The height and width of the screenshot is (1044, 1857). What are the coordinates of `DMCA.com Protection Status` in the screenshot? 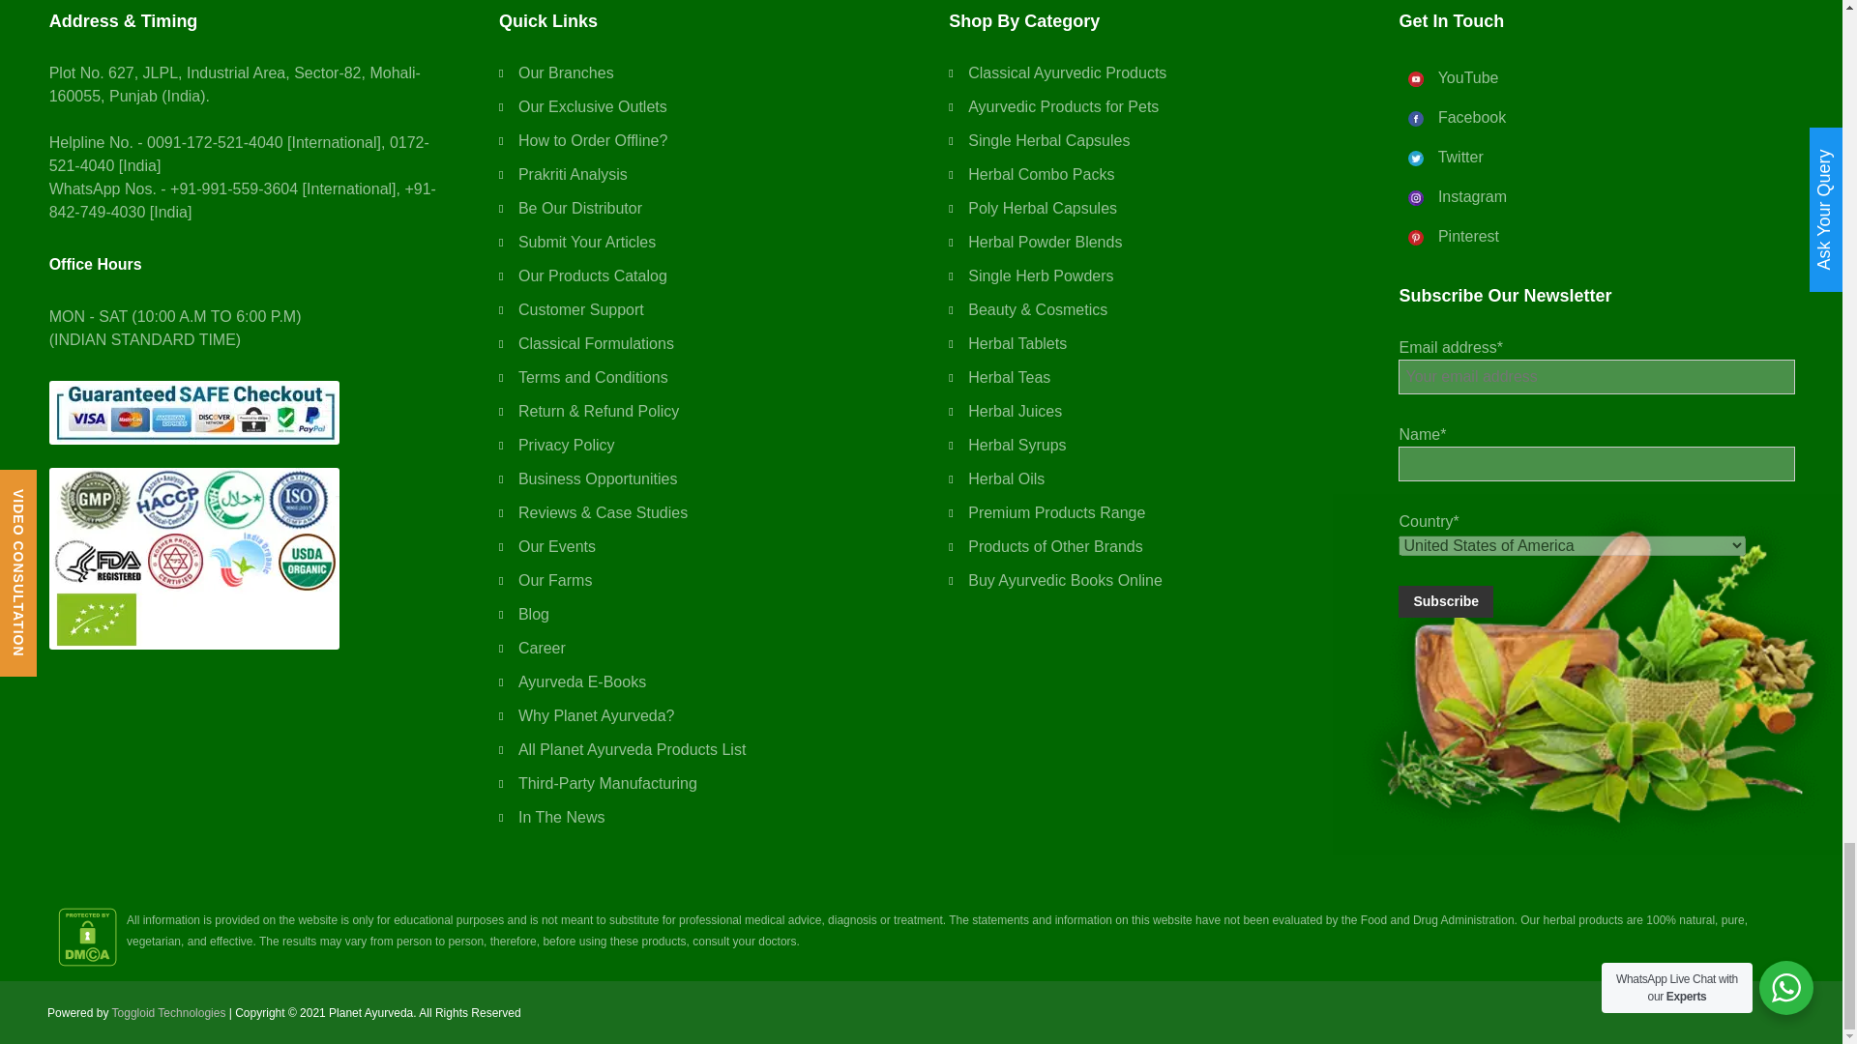 It's located at (87, 937).